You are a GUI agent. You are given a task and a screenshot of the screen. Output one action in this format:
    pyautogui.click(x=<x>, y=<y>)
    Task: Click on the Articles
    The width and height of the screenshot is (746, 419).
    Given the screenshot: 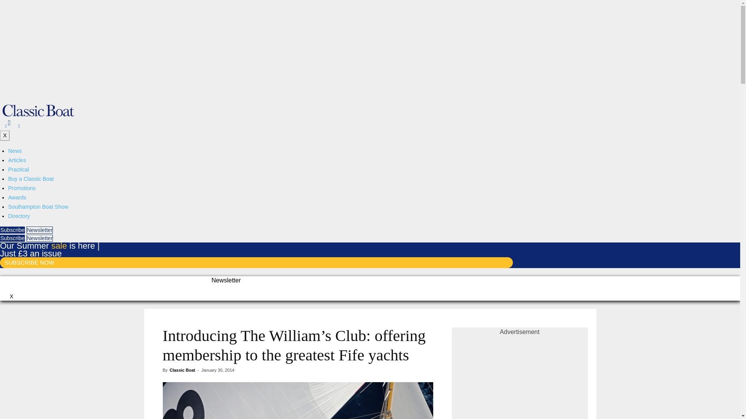 What is the action you would take?
    pyautogui.click(x=17, y=160)
    